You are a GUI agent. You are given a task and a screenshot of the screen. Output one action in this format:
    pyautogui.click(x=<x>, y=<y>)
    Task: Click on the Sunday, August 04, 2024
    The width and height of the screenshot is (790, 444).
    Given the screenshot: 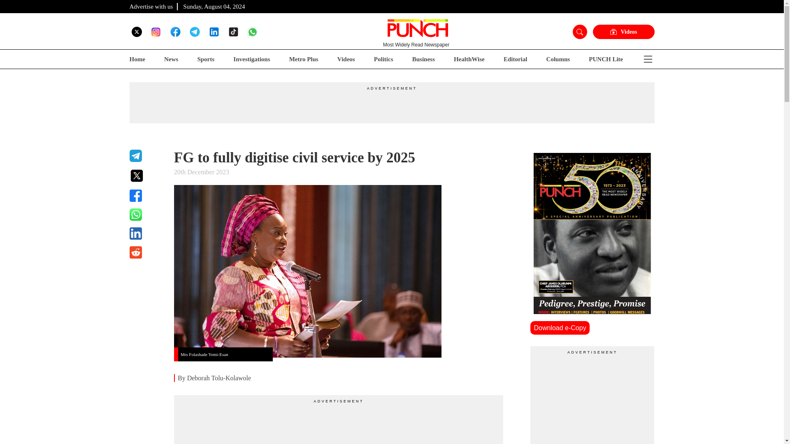 What is the action you would take?
    pyautogui.click(x=214, y=6)
    